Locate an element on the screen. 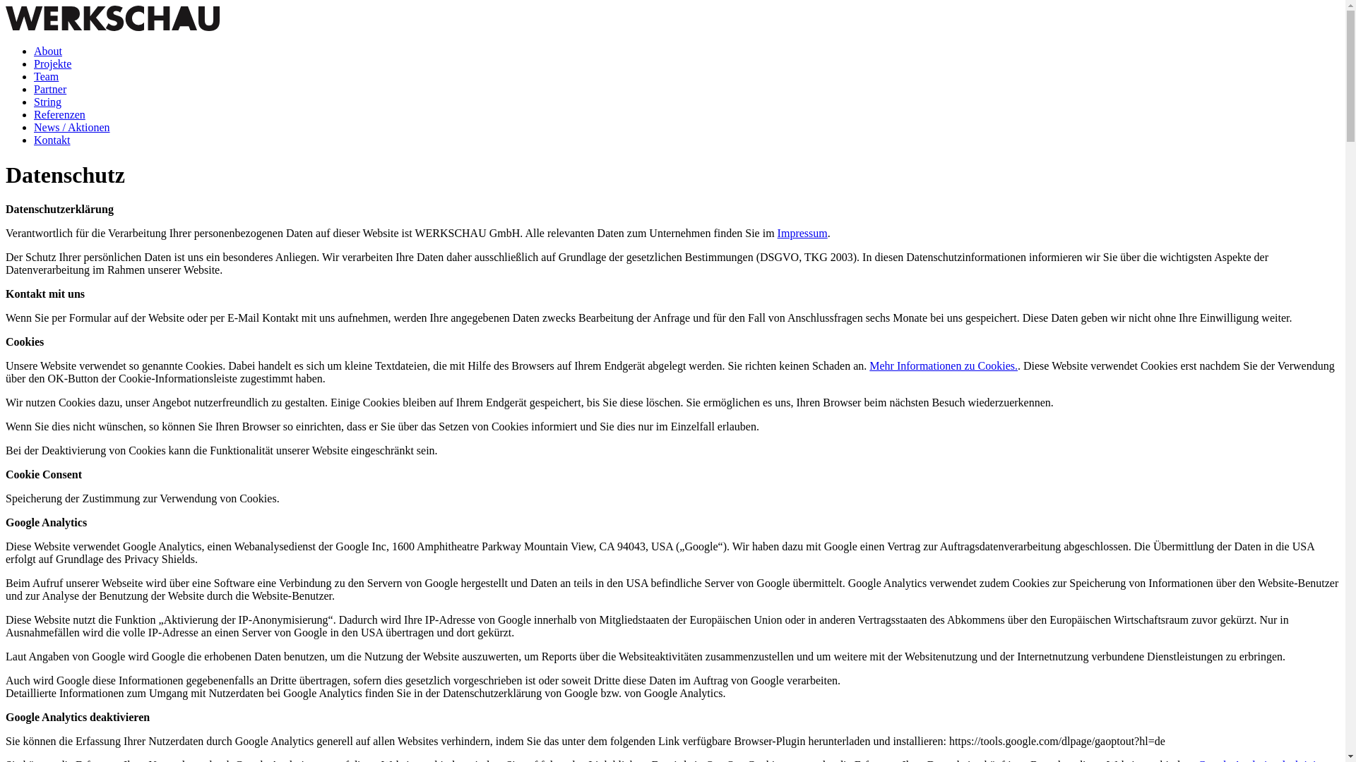  Partner is located at coordinates (50, 89).